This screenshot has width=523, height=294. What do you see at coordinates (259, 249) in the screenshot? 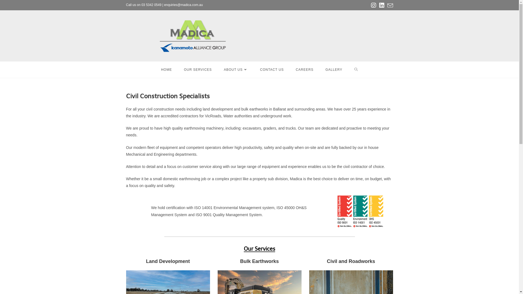
I see `Our Services` at bounding box center [259, 249].